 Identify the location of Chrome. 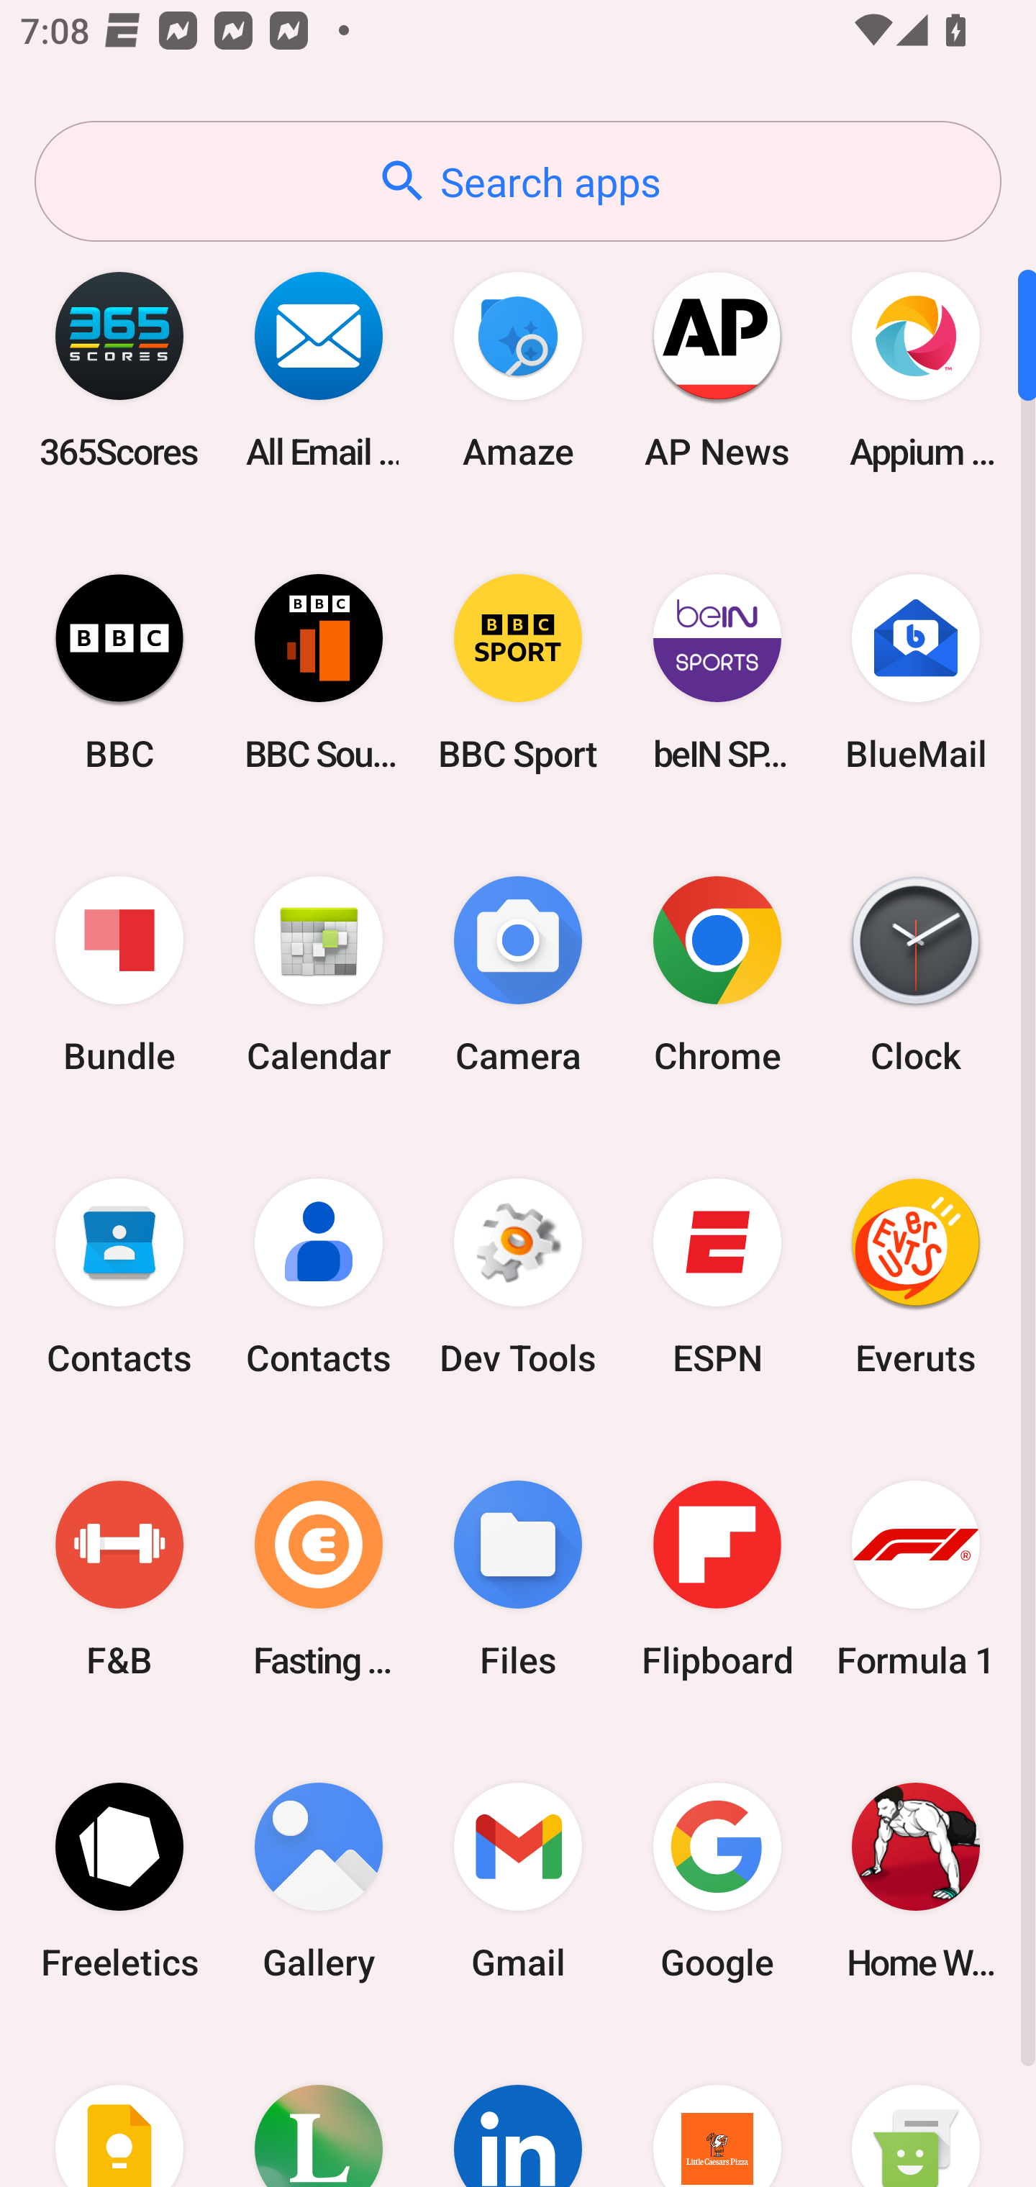
(717, 976).